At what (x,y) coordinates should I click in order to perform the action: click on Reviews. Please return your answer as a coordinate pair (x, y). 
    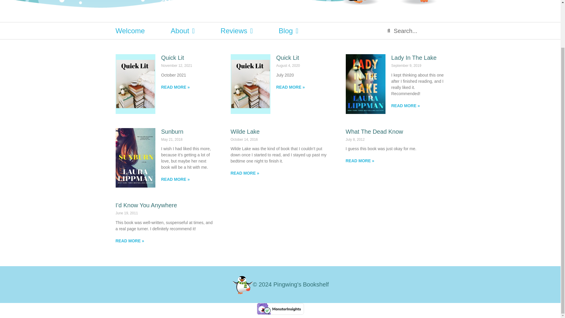
    Looking at the image, I should click on (237, 31).